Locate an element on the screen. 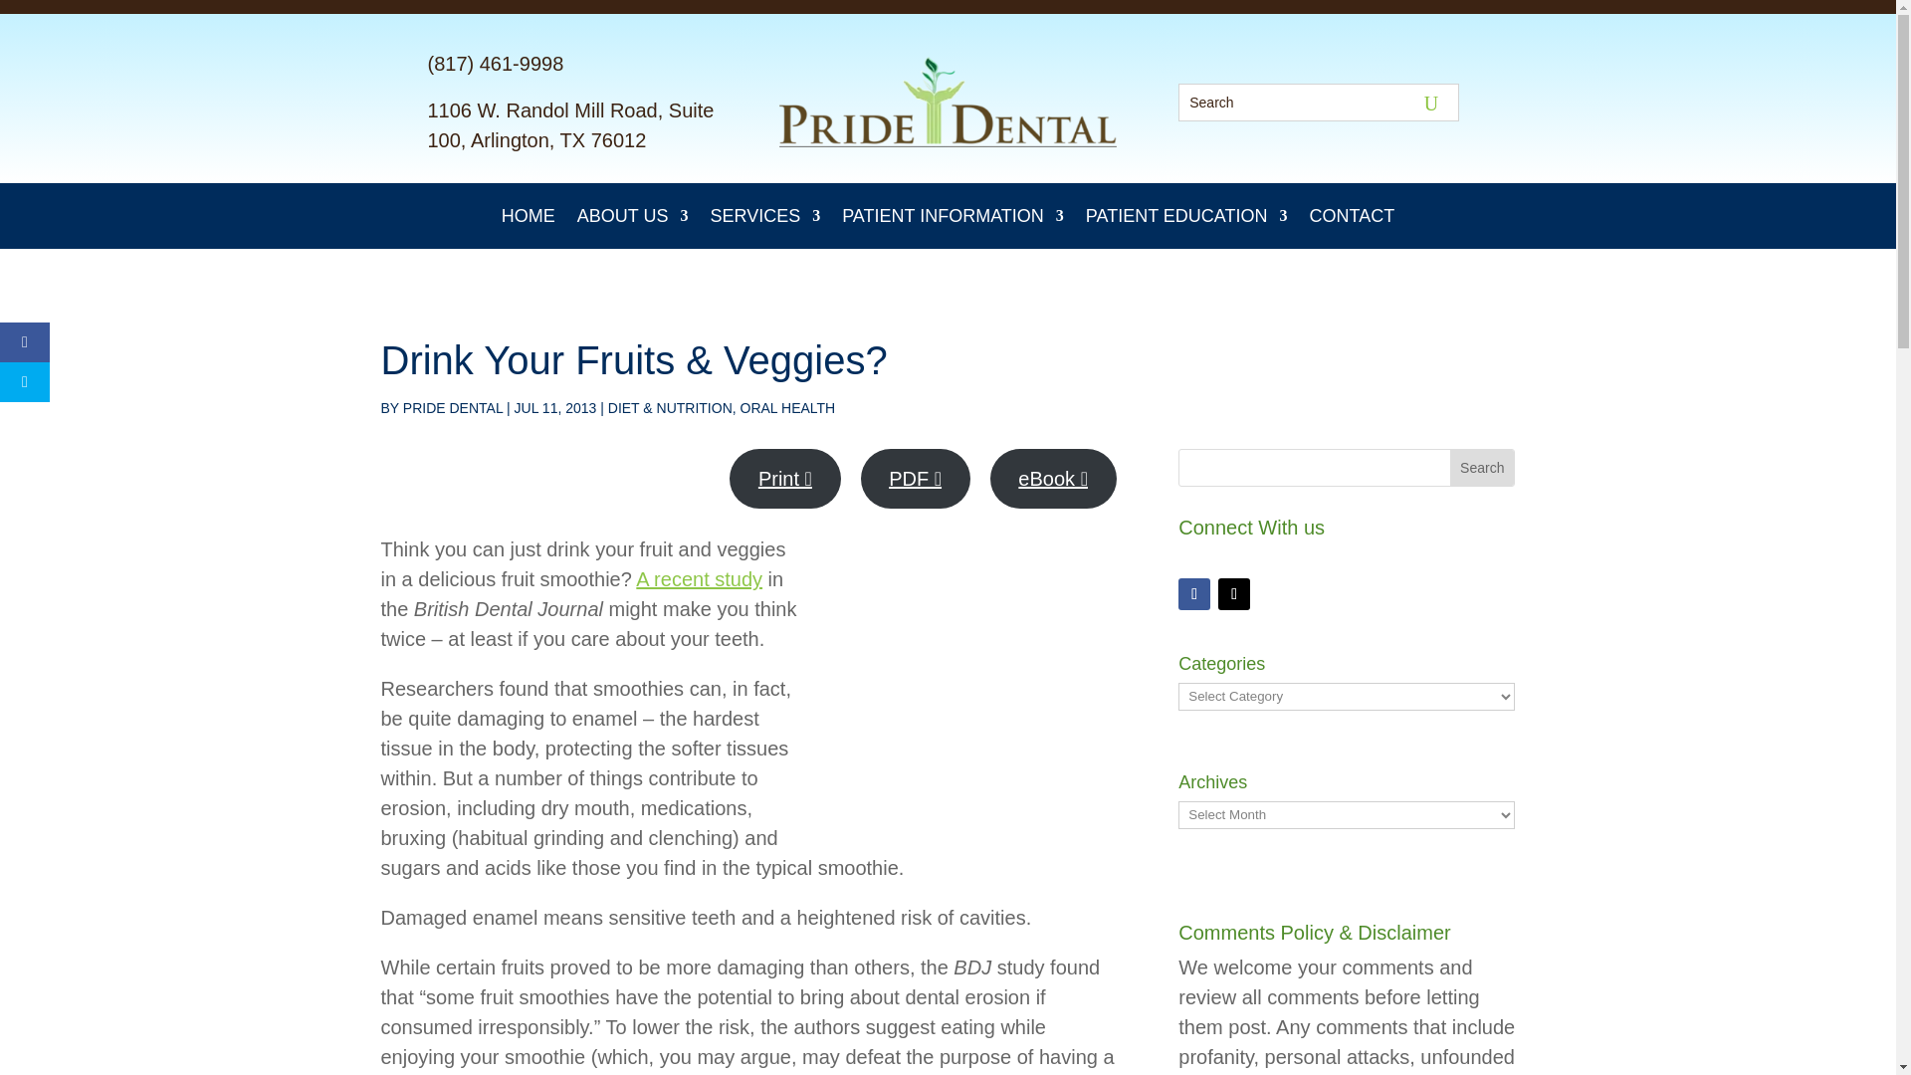  ABOUT US is located at coordinates (632, 220).